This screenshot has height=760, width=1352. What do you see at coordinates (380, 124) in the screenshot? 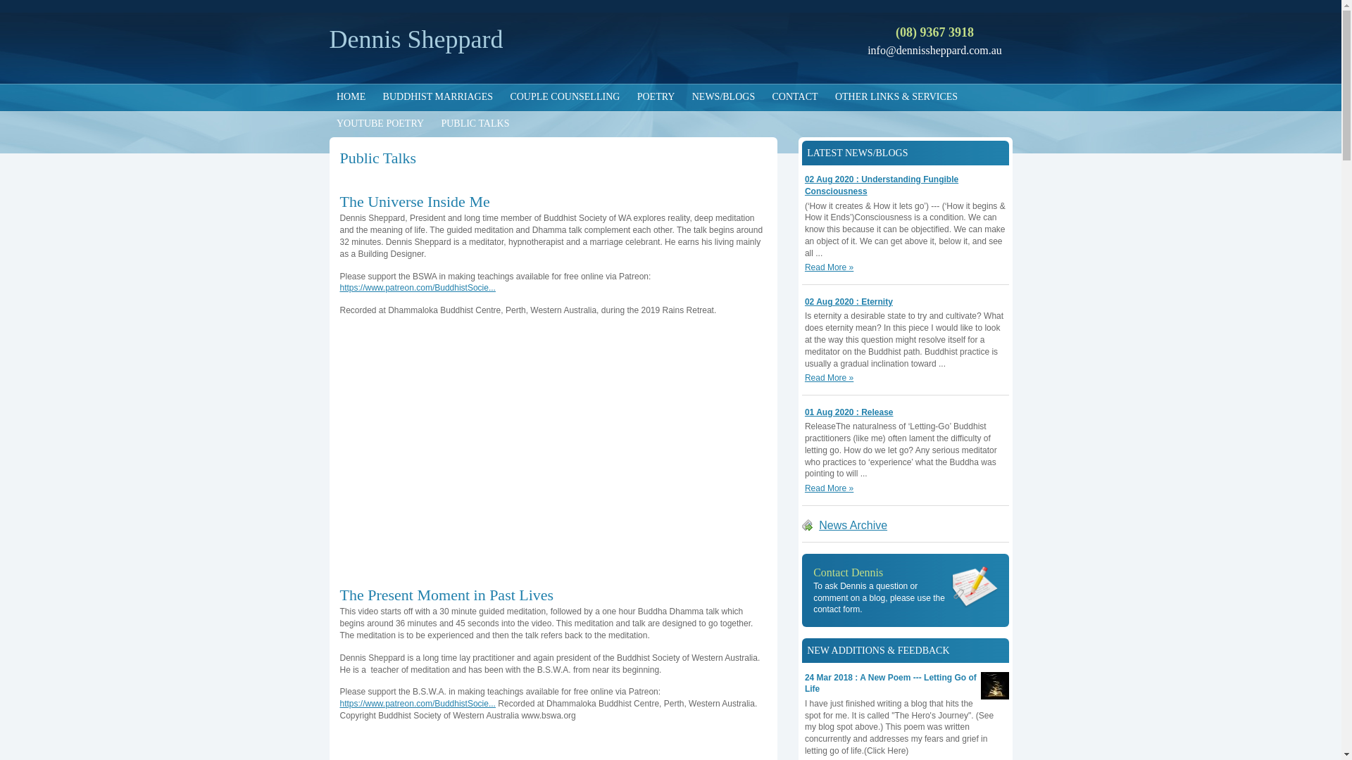
I see `YOUTUBE POETRY` at bounding box center [380, 124].